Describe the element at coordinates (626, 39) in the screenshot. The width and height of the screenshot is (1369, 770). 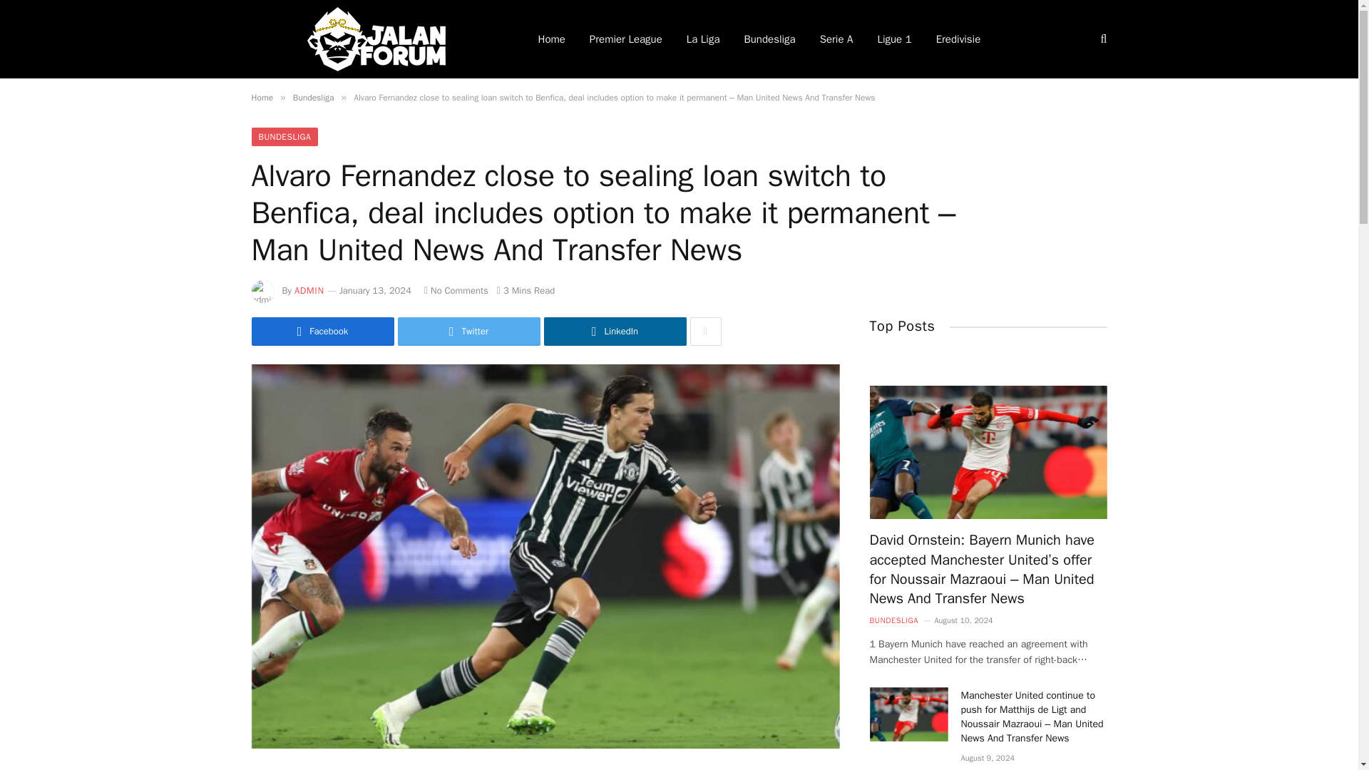
I see `Premier League` at that location.